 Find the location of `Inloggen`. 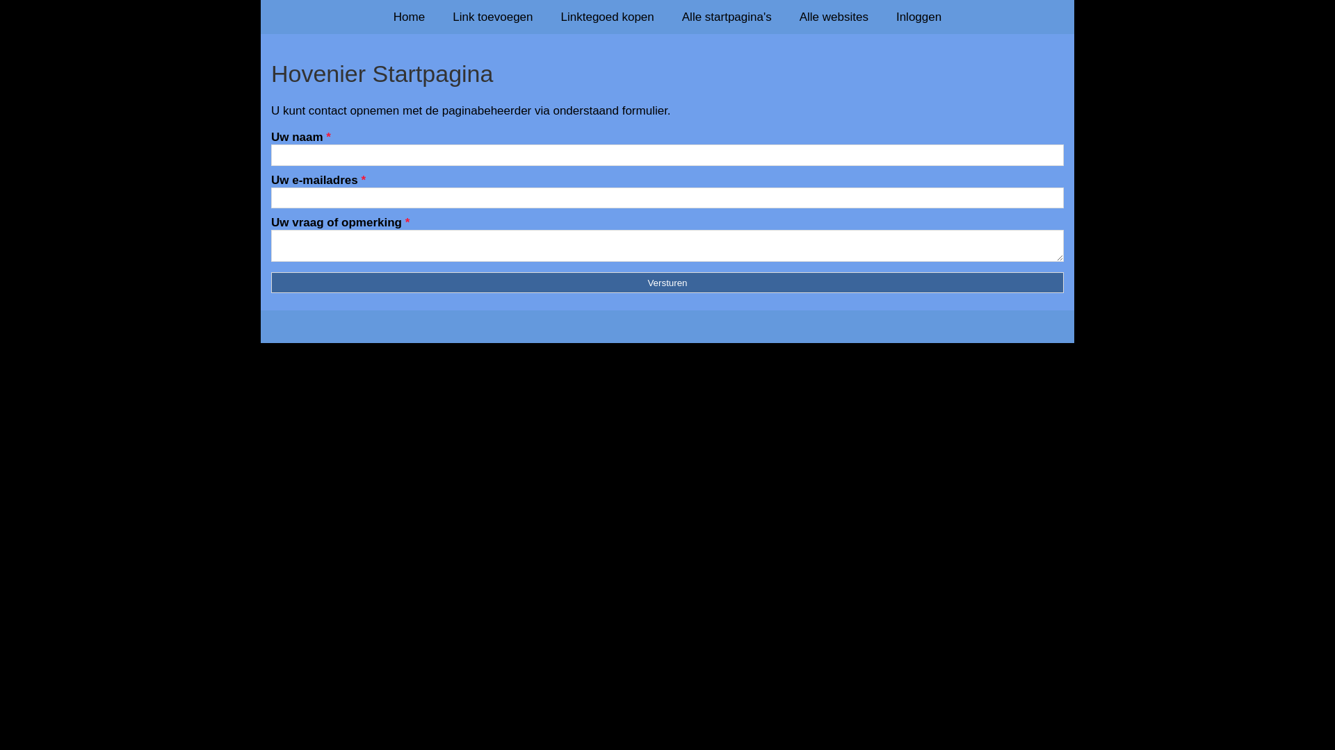

Inloggen is located at coordinates (919, 17).